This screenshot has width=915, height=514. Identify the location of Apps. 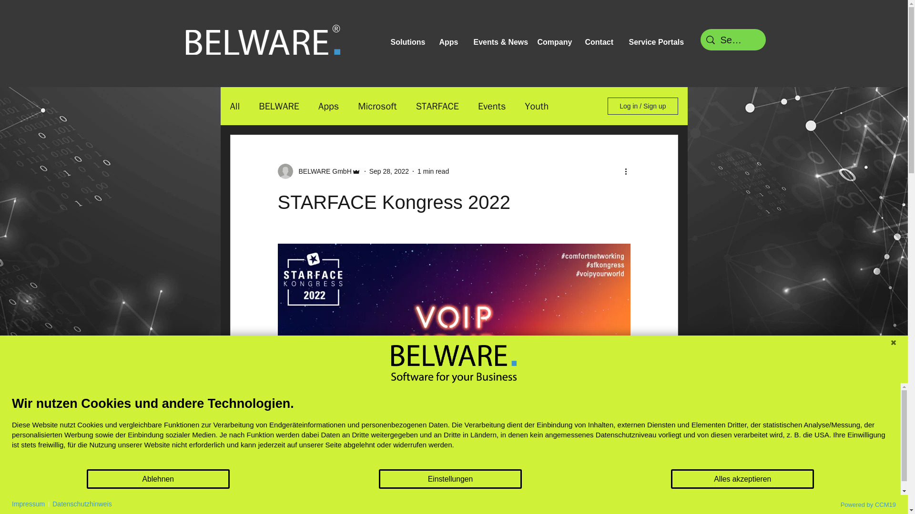
(328, 106).